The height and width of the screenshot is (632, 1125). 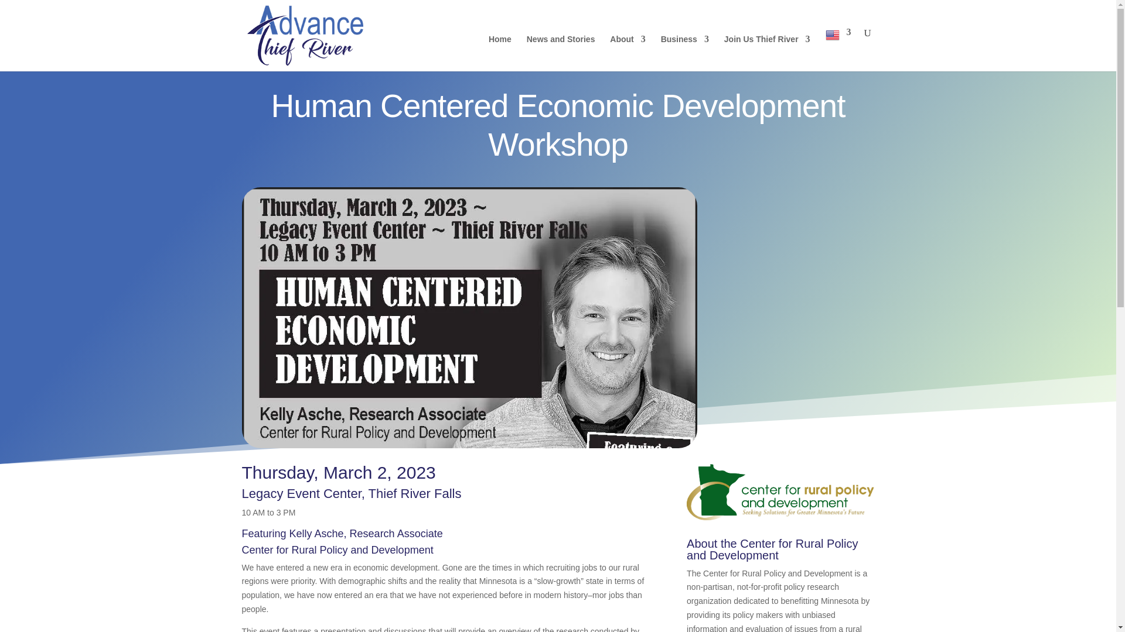 I want to click on About, so click(x=627, y=53).